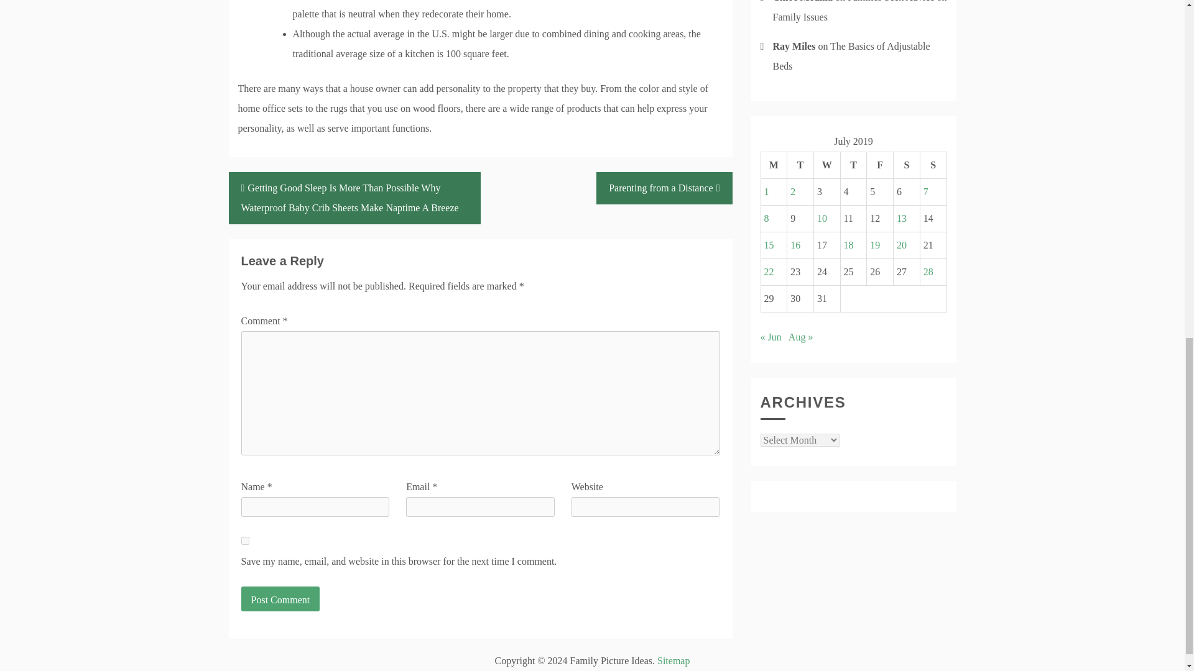 This screenshot has height=671, width=1194. Describe the element at coordinates (859, 11) in the screenshot. I see `Families Seek Advice on Family Issues` at that location.